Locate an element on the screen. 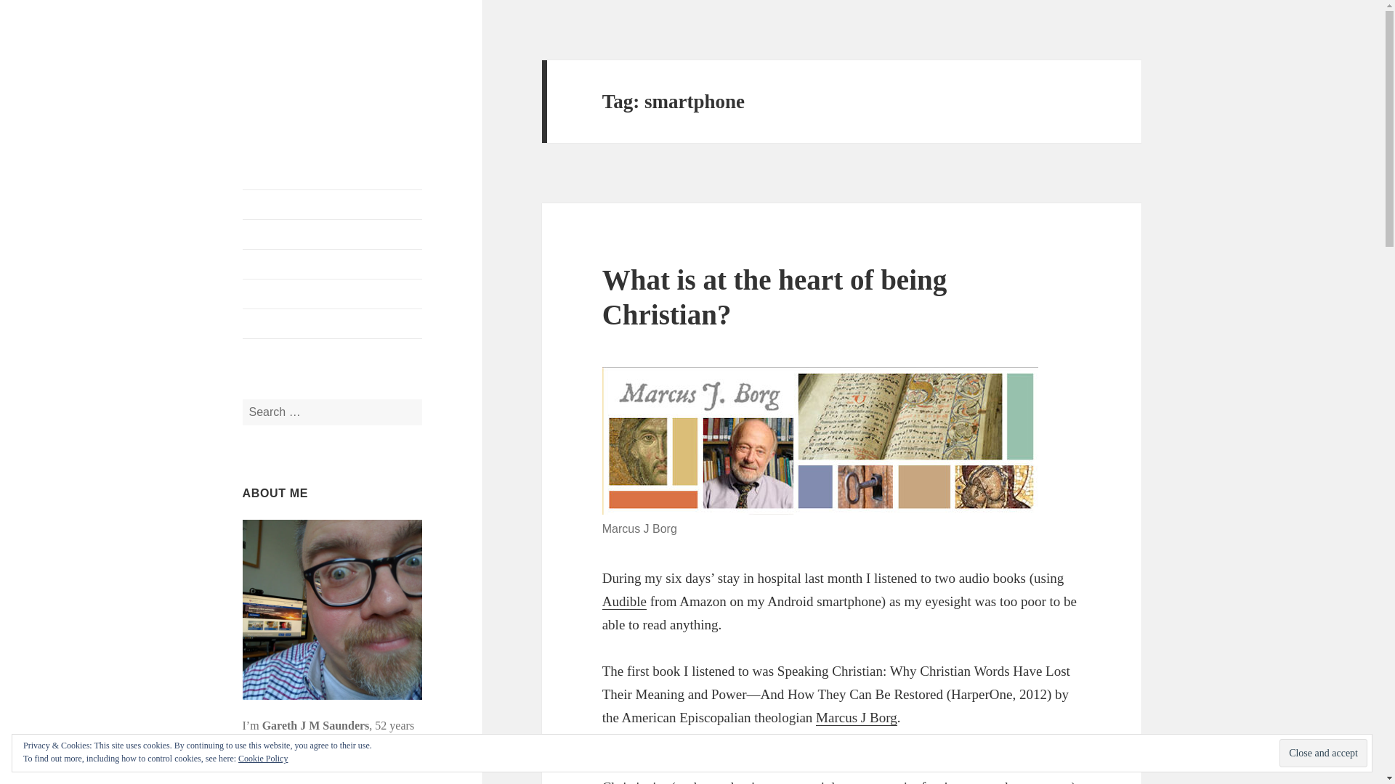 The height and width of the screenshot is (784, 1395). Books is located at coordinates (333, 264).